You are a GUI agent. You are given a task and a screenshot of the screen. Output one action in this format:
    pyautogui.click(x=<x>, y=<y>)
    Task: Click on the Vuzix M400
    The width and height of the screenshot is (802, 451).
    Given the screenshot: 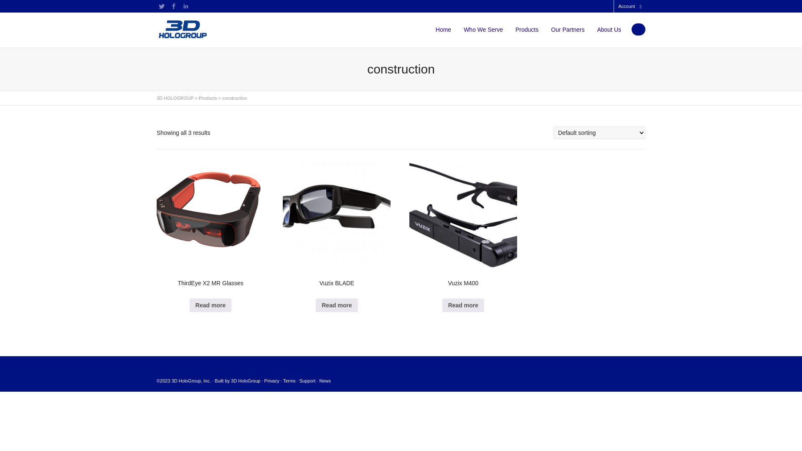 What is the action you would take?
    pyautogui.click(x=463, y=226)
    